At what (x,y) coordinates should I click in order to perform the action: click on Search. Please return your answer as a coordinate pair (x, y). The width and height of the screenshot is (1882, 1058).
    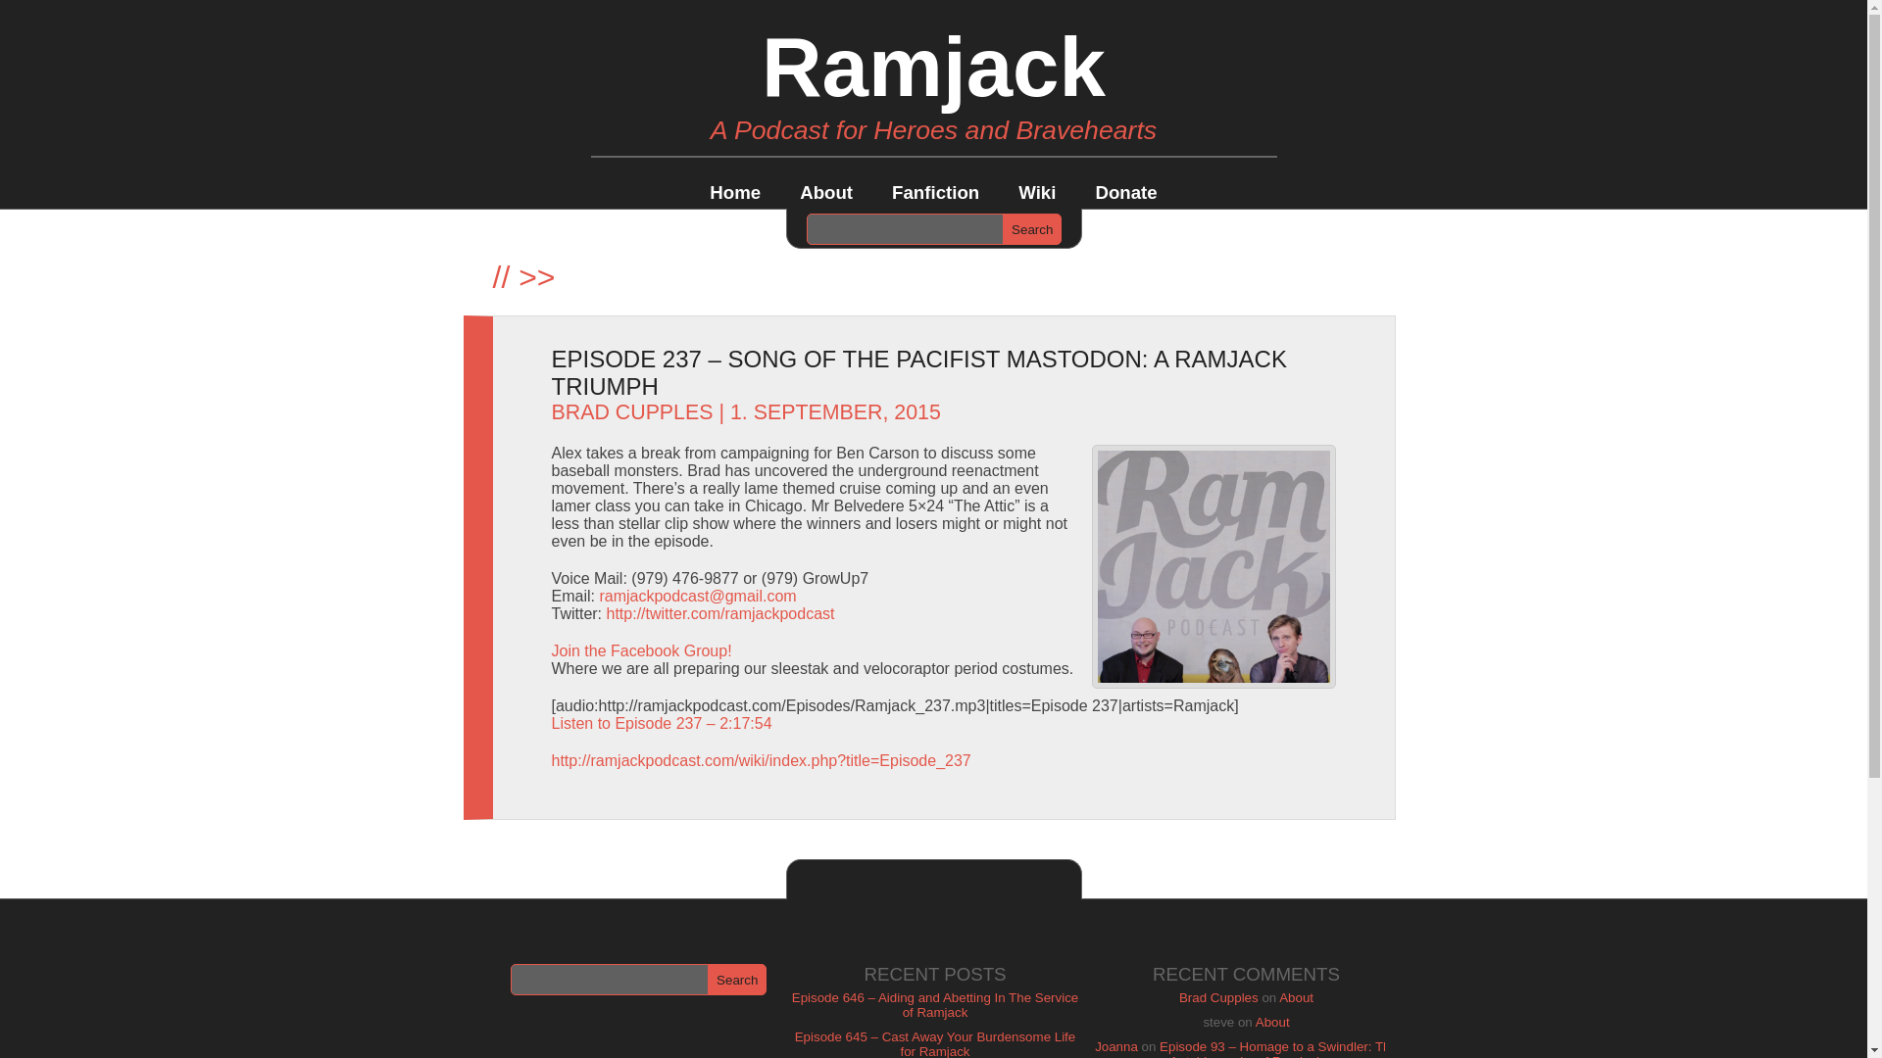
    Looking at the image, I should click on (736, 980).